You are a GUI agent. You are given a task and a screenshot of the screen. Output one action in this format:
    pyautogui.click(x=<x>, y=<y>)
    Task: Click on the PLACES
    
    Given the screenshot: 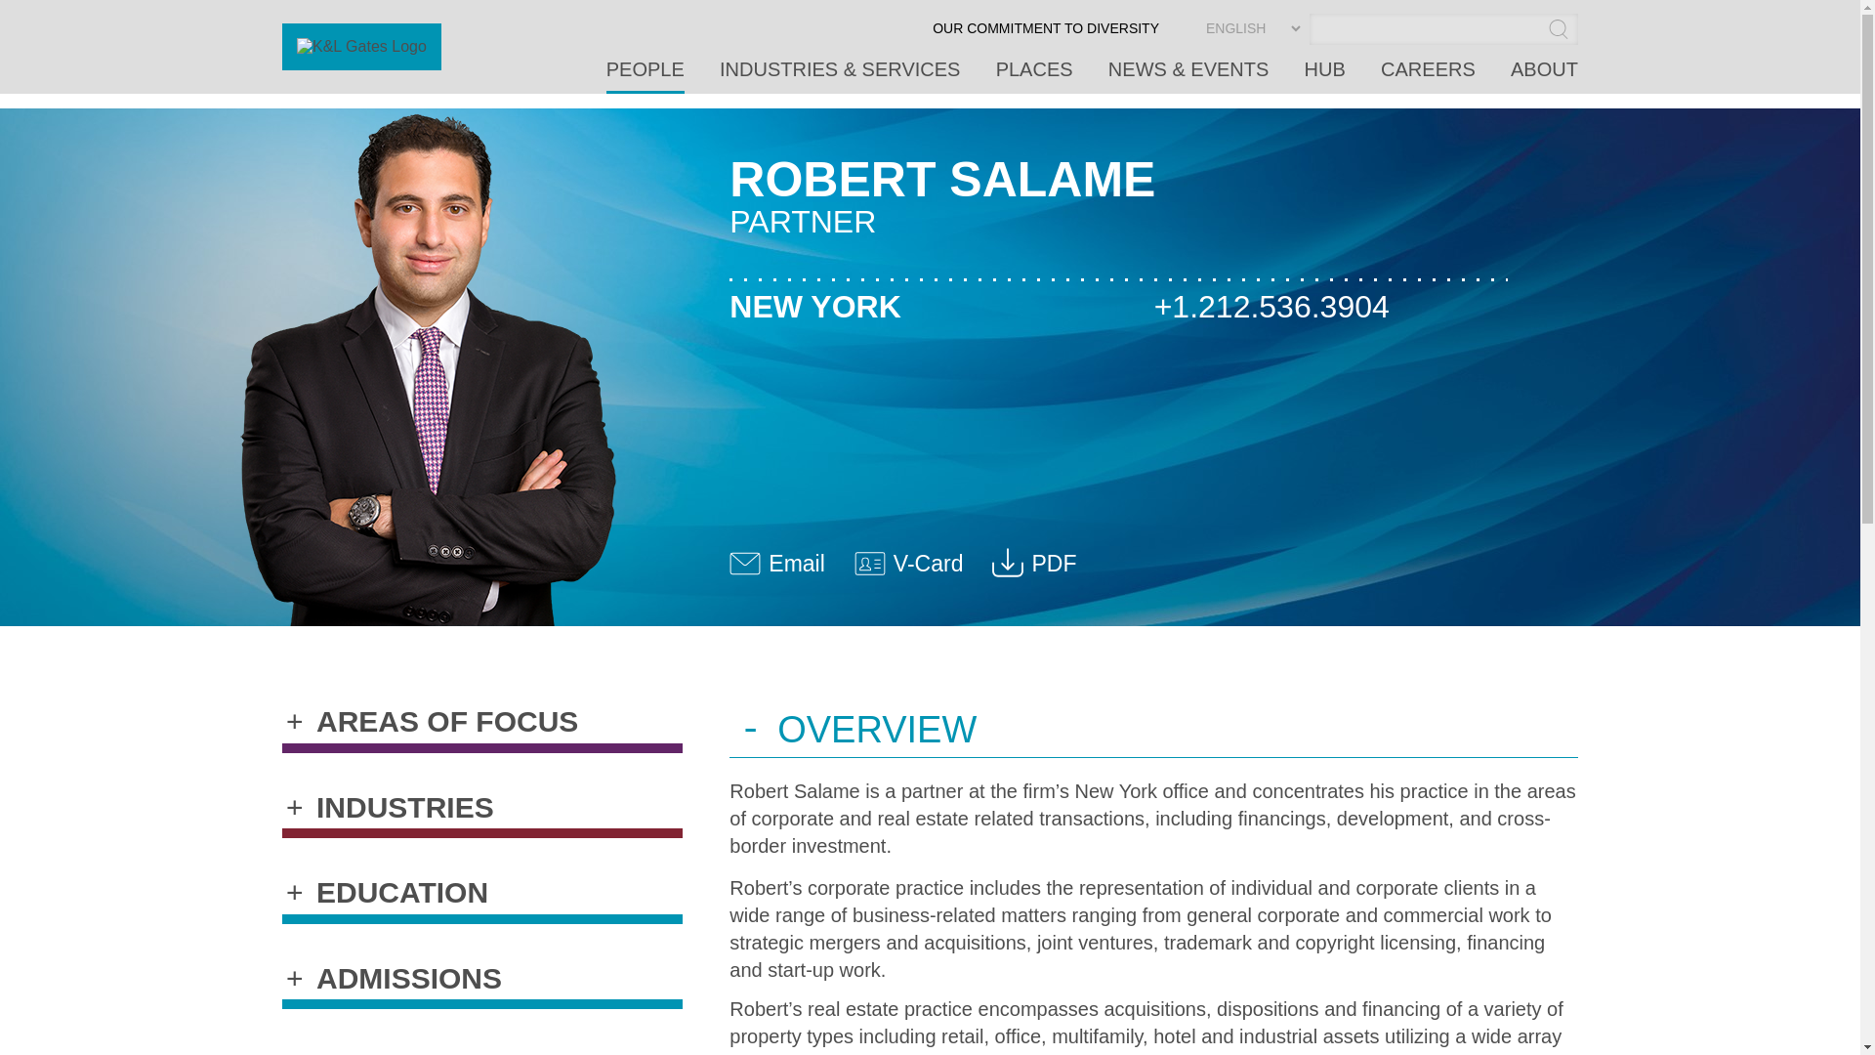 What is the action you would take?
    pyautogui.click(x=1033, y=76)
    